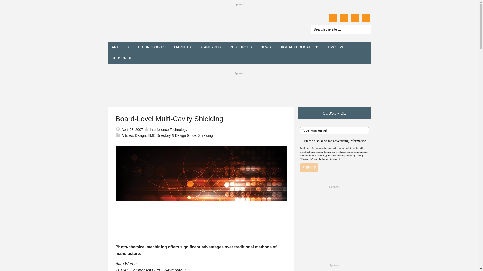  I want to click on TECHNOLOGIES, so click(151, 47).